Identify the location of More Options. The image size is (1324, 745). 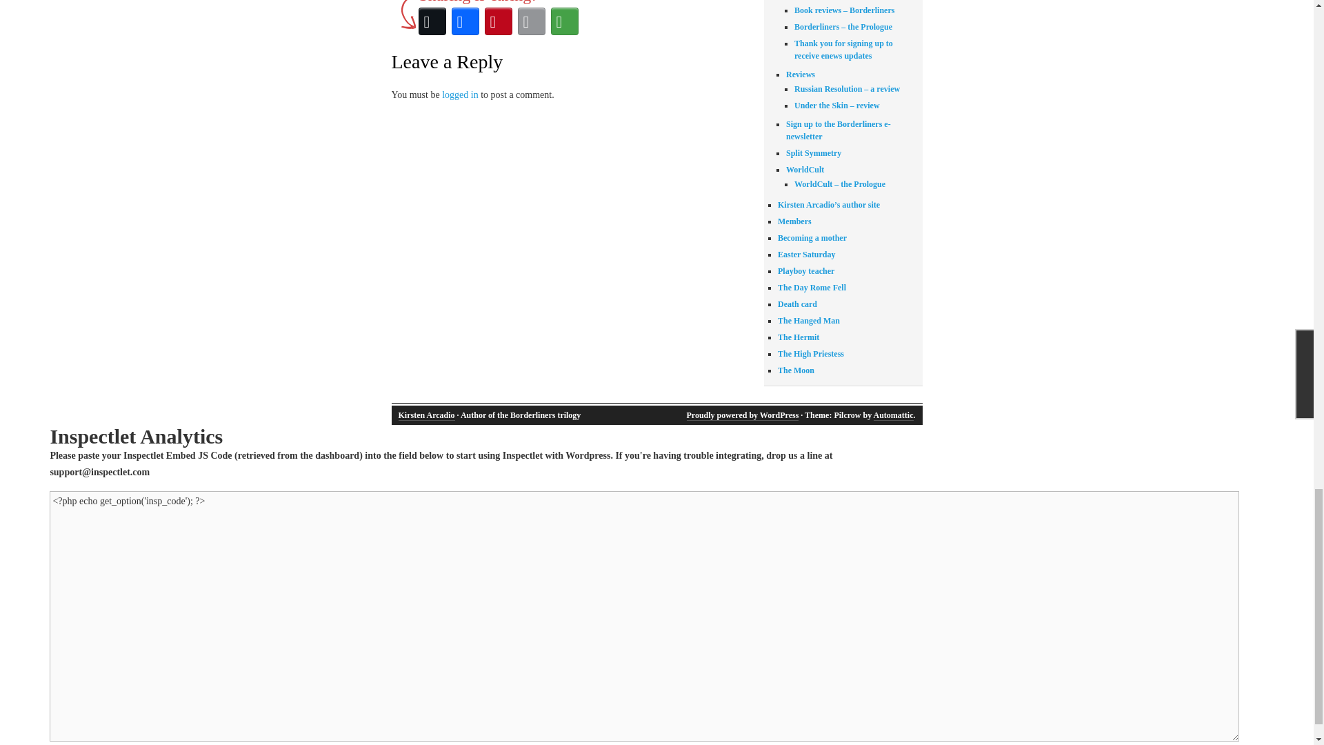
(564, 21).